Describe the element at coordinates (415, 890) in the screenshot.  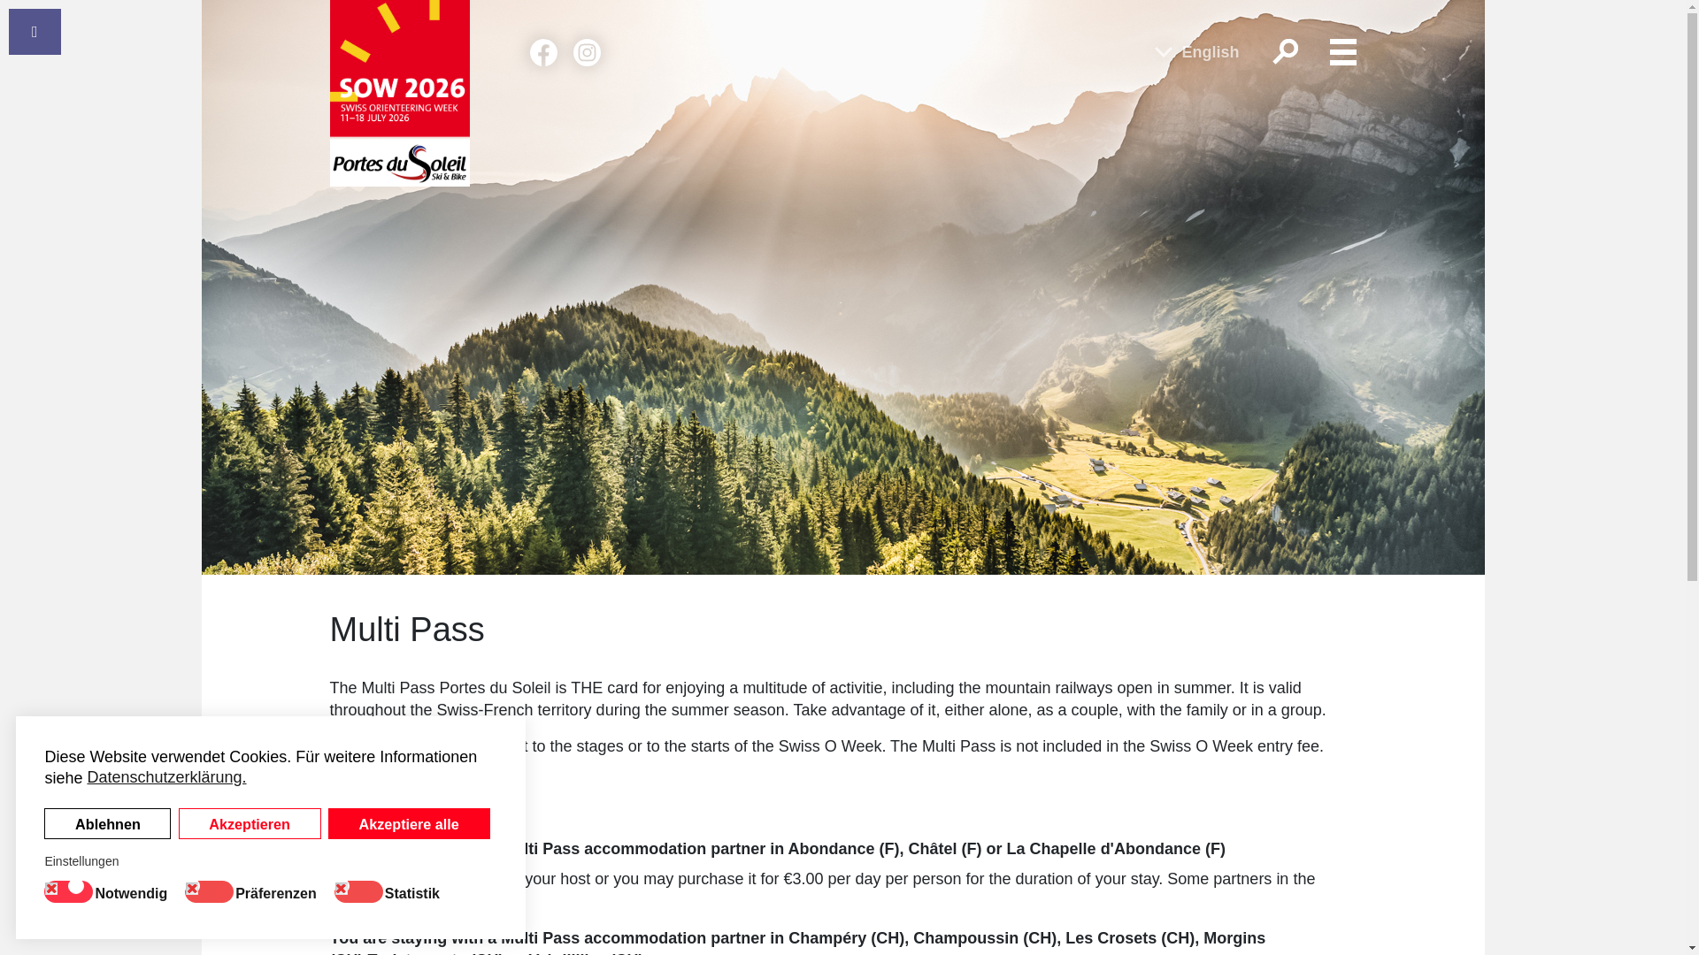
I see `Statistik` at that location.